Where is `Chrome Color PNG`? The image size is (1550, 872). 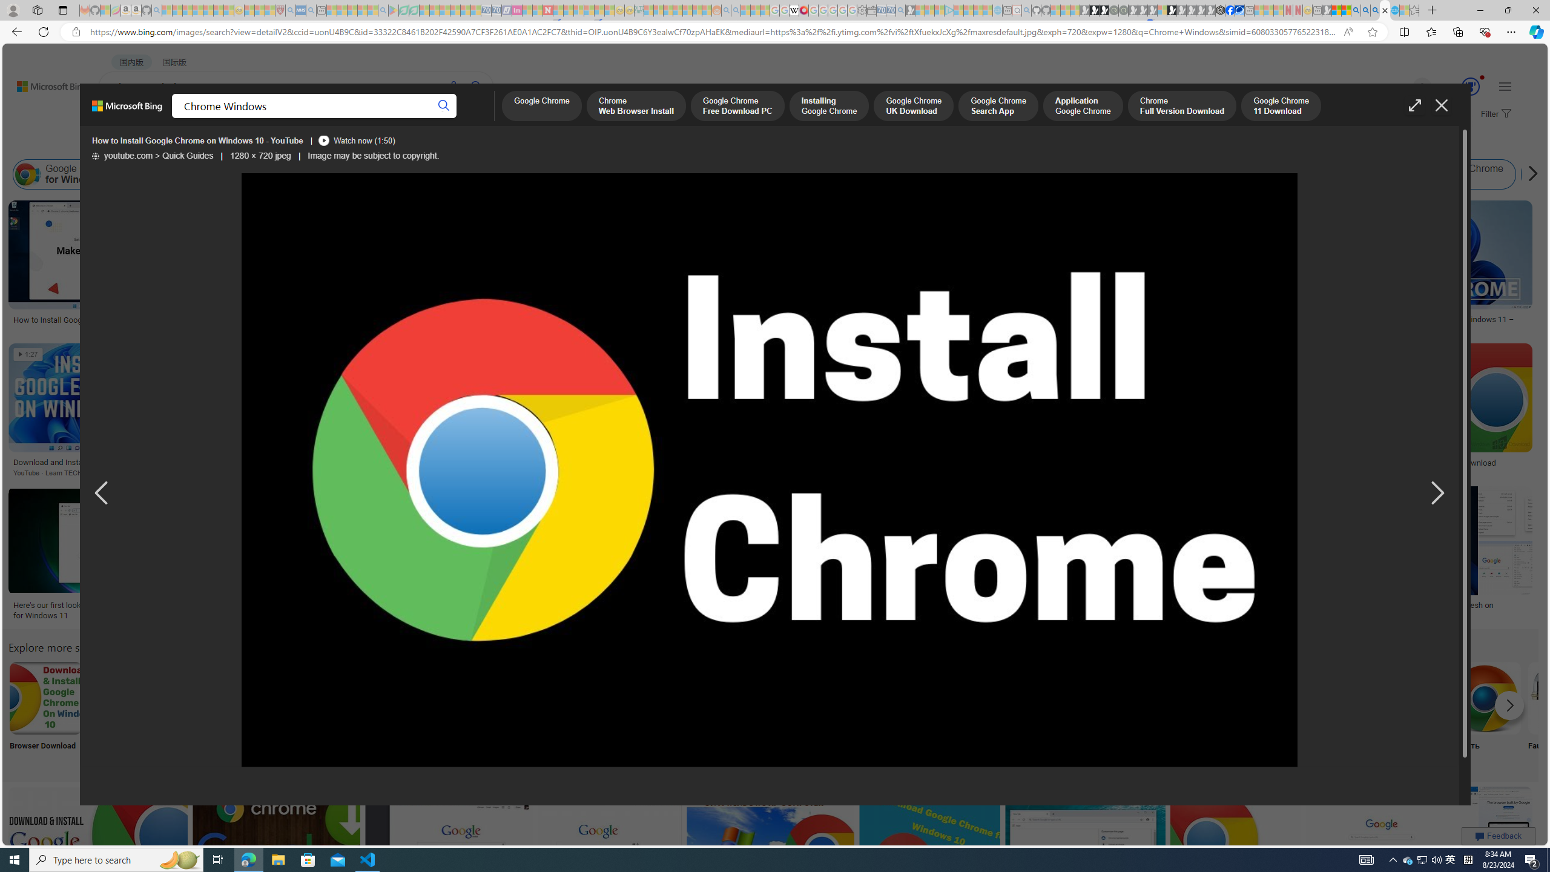
Chrome Color PNG is located at coordinates (685, 698).